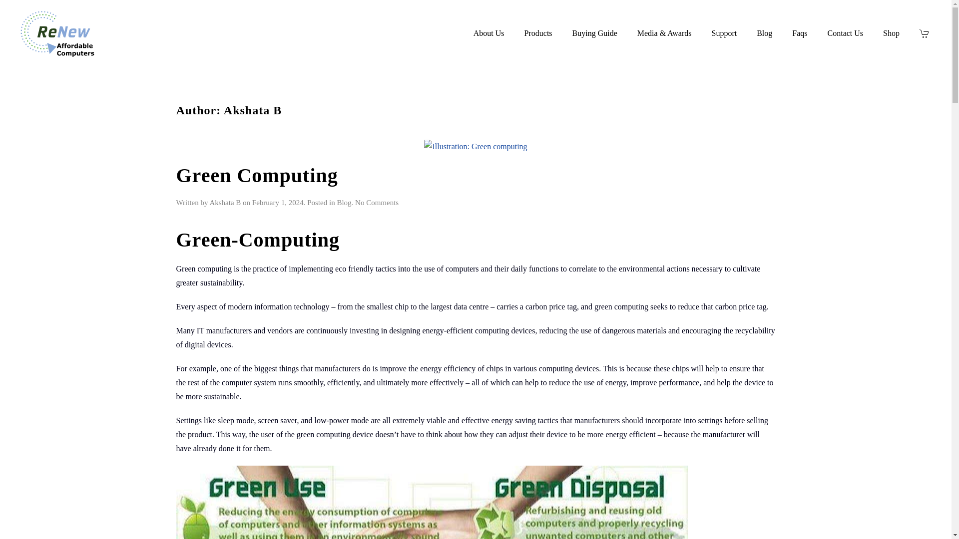 The image size is (959, 539). I want to click on Blog, so click(764, 33).